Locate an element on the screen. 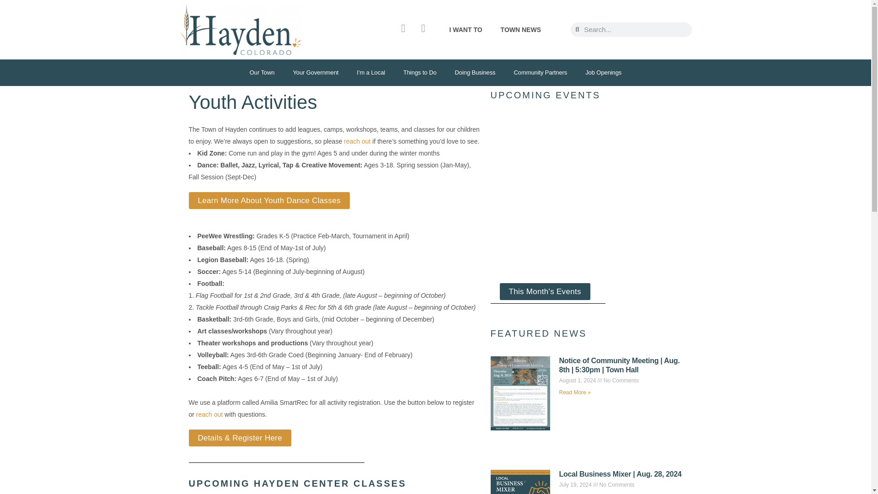 Image resolution: width=878 pixels, height=494 pixels. timely-iframe-embed-0 is located at coordinates (586, 209).